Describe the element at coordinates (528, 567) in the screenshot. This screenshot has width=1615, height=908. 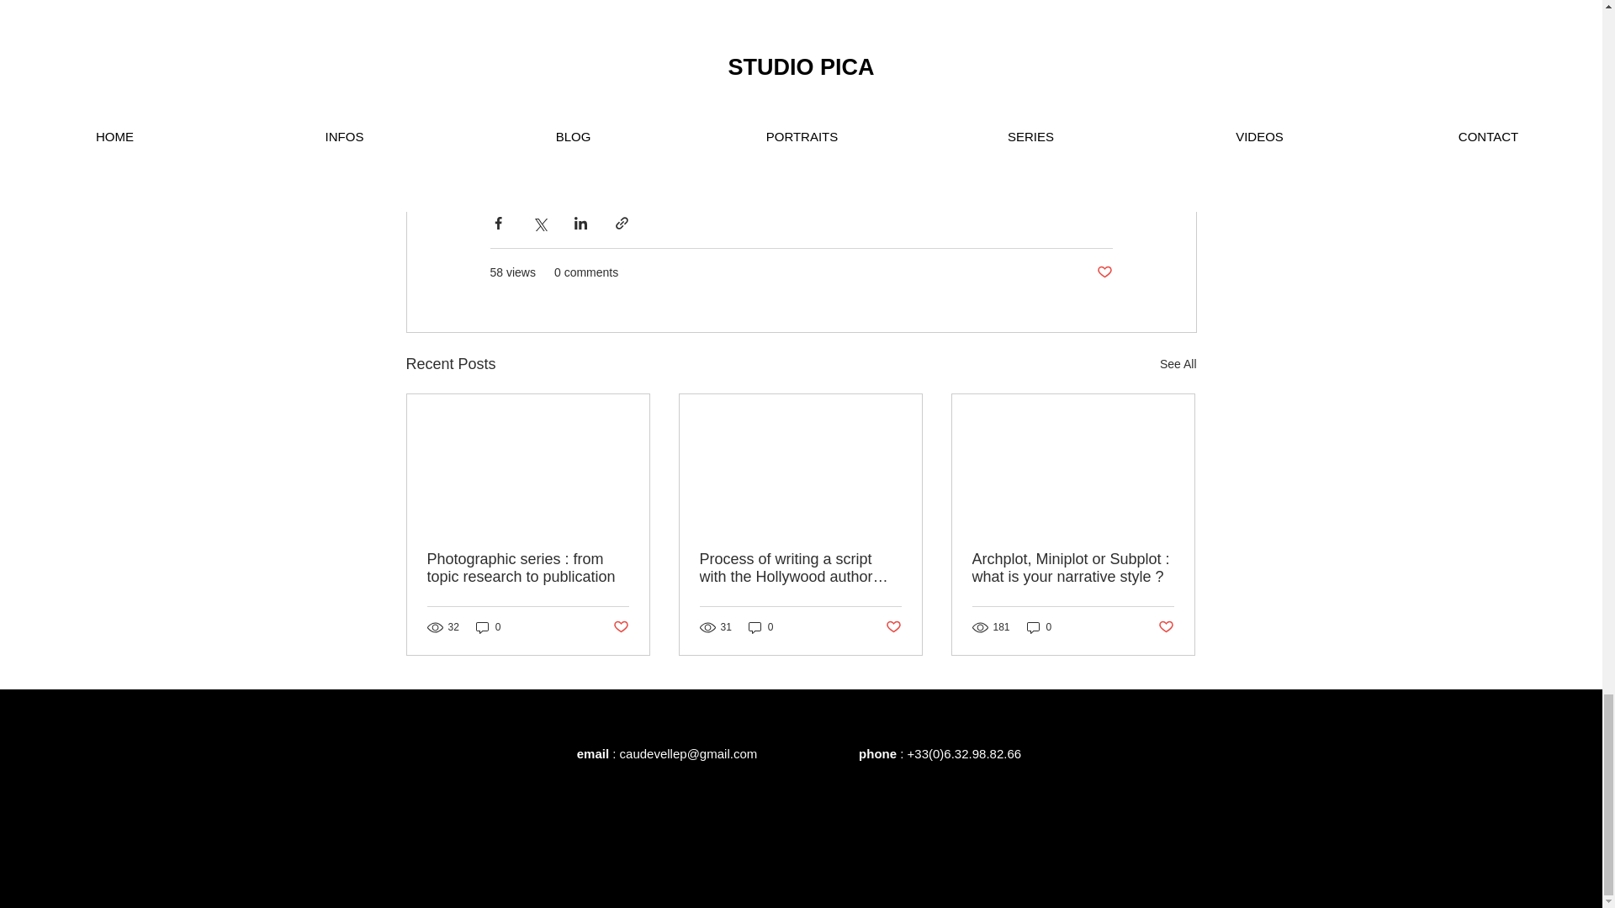
I see `Photographic series : from topic research to publication` at that location.